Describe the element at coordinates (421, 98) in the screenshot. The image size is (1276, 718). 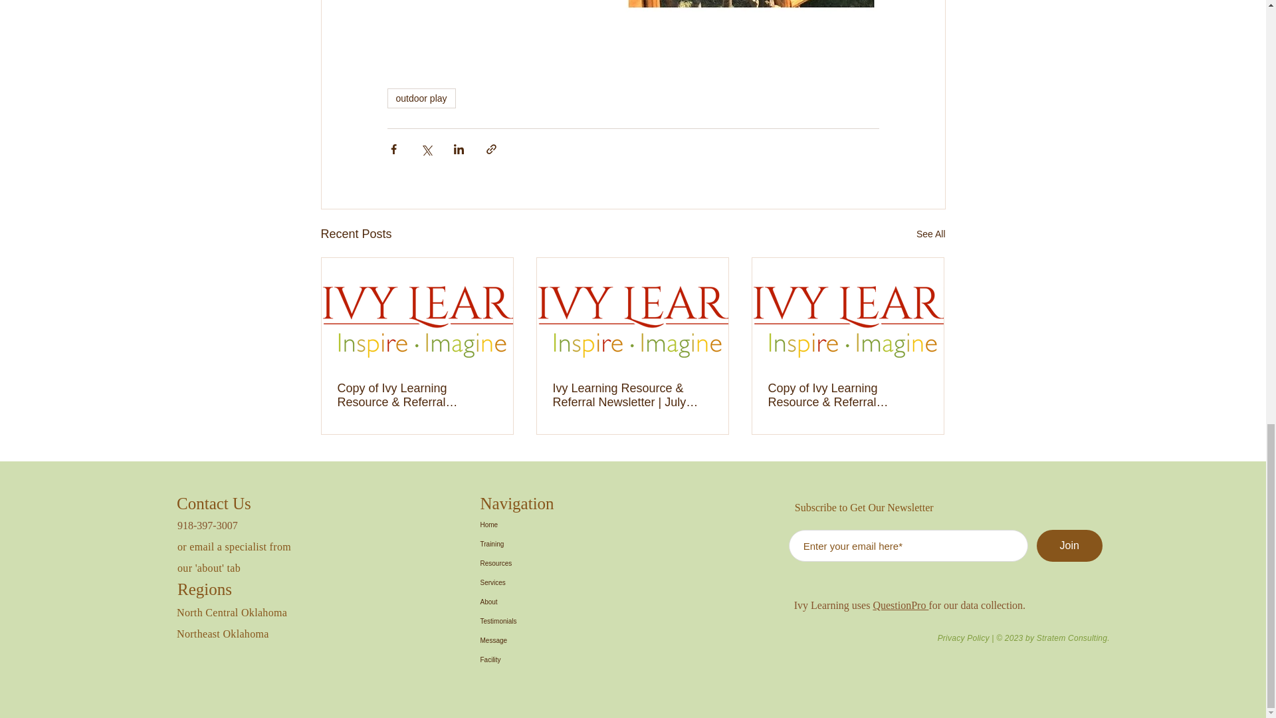
I see `outdoor play` at that location.